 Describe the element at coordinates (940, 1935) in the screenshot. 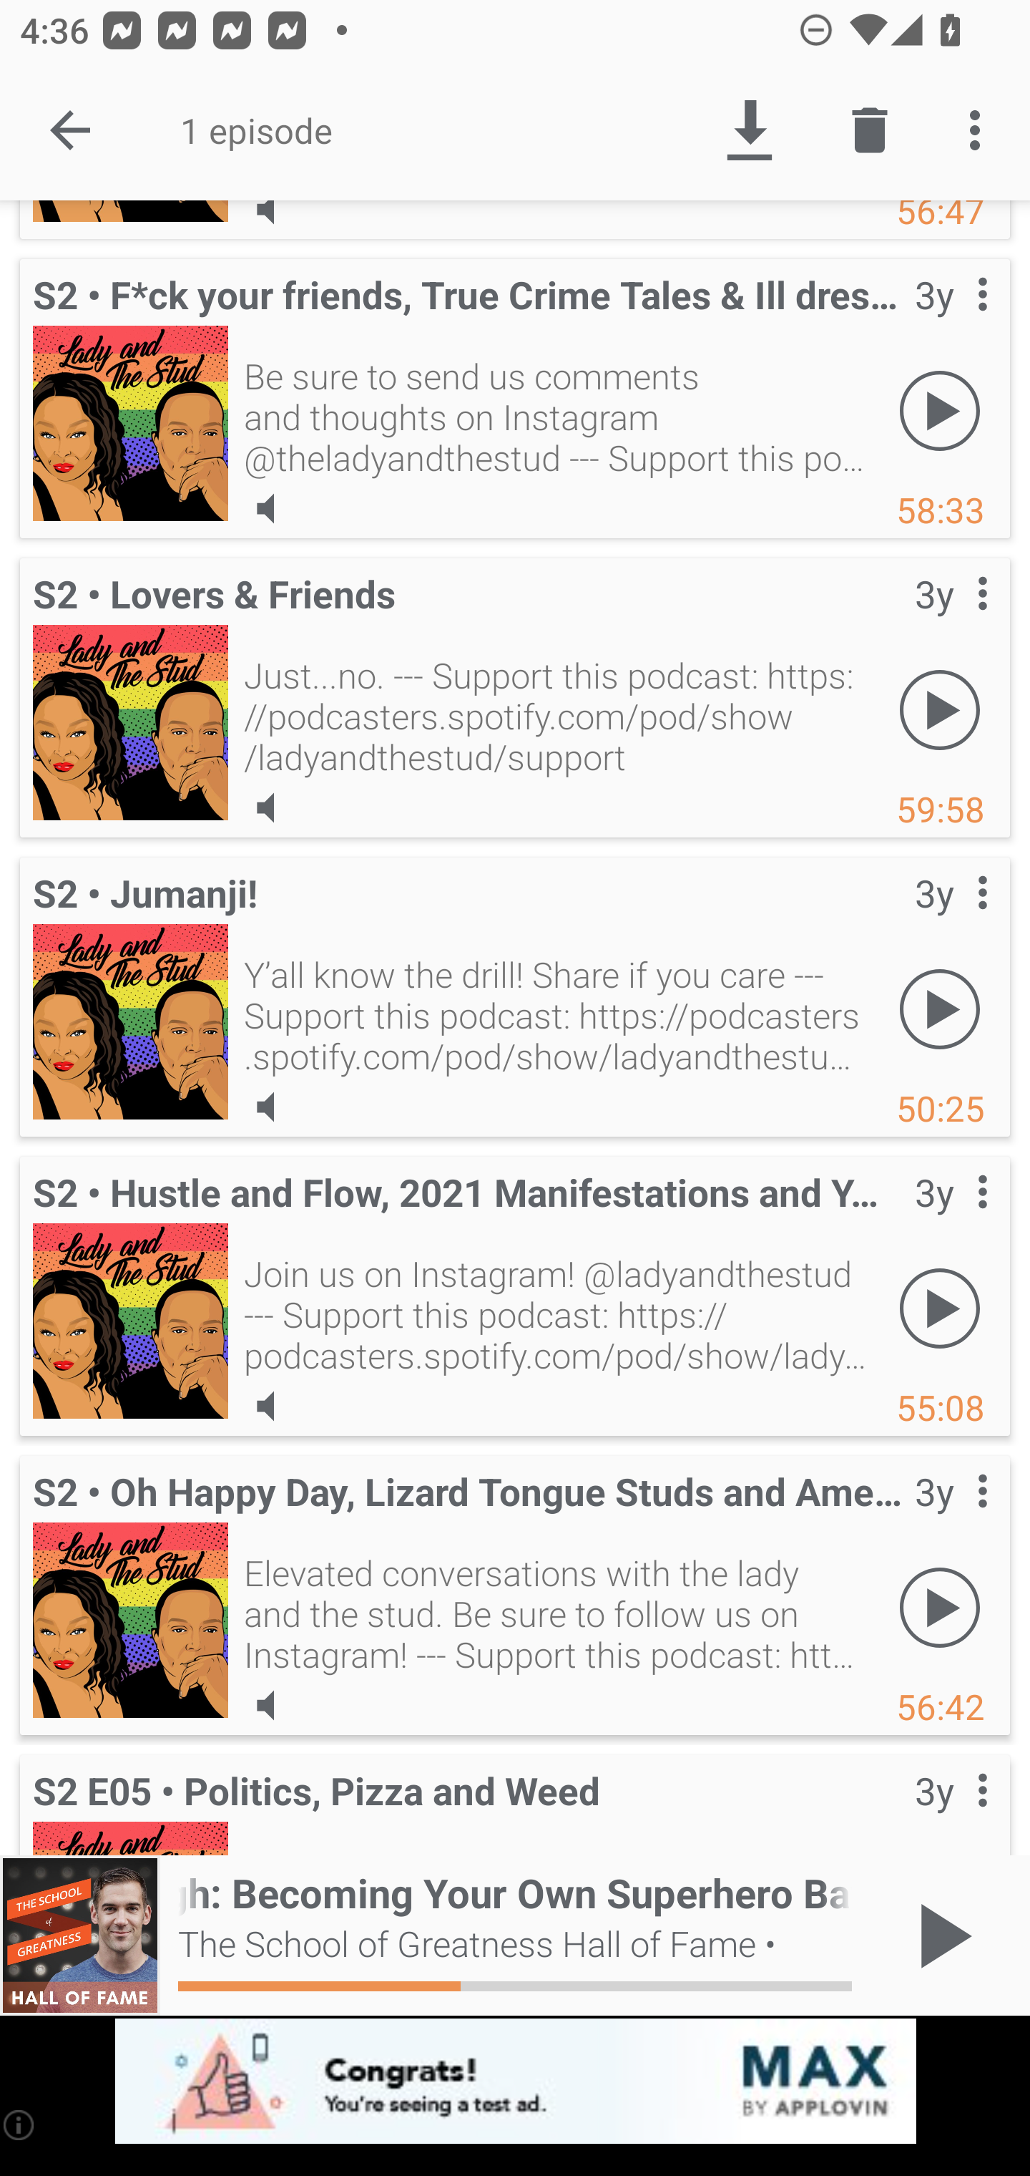

I see `Play / Pause` at that location.